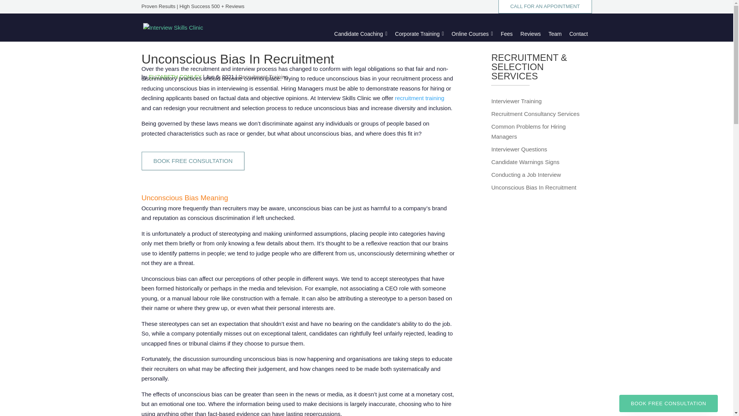  What do you see at coordinates (528, 131) in the screenshot?
I see `Common Problems for Hiring Managers` at bounding box center [528, 131].